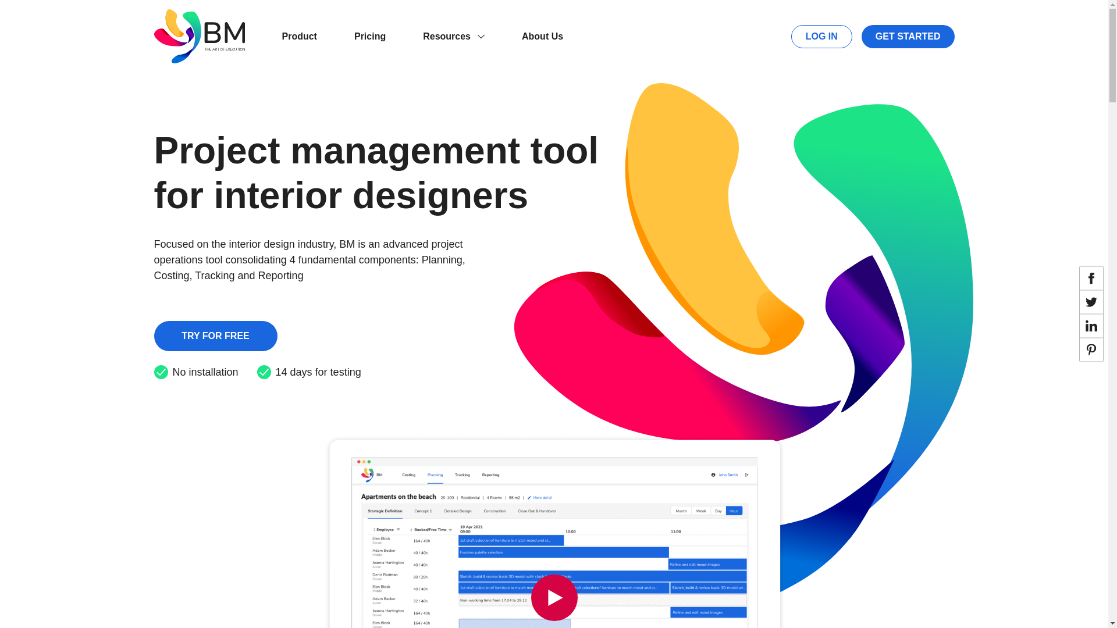 The width and height of the screenshot is (1117, 628). Describe the element at coordinates (542, 36) in the screenshot. I see `About Us` at that location.